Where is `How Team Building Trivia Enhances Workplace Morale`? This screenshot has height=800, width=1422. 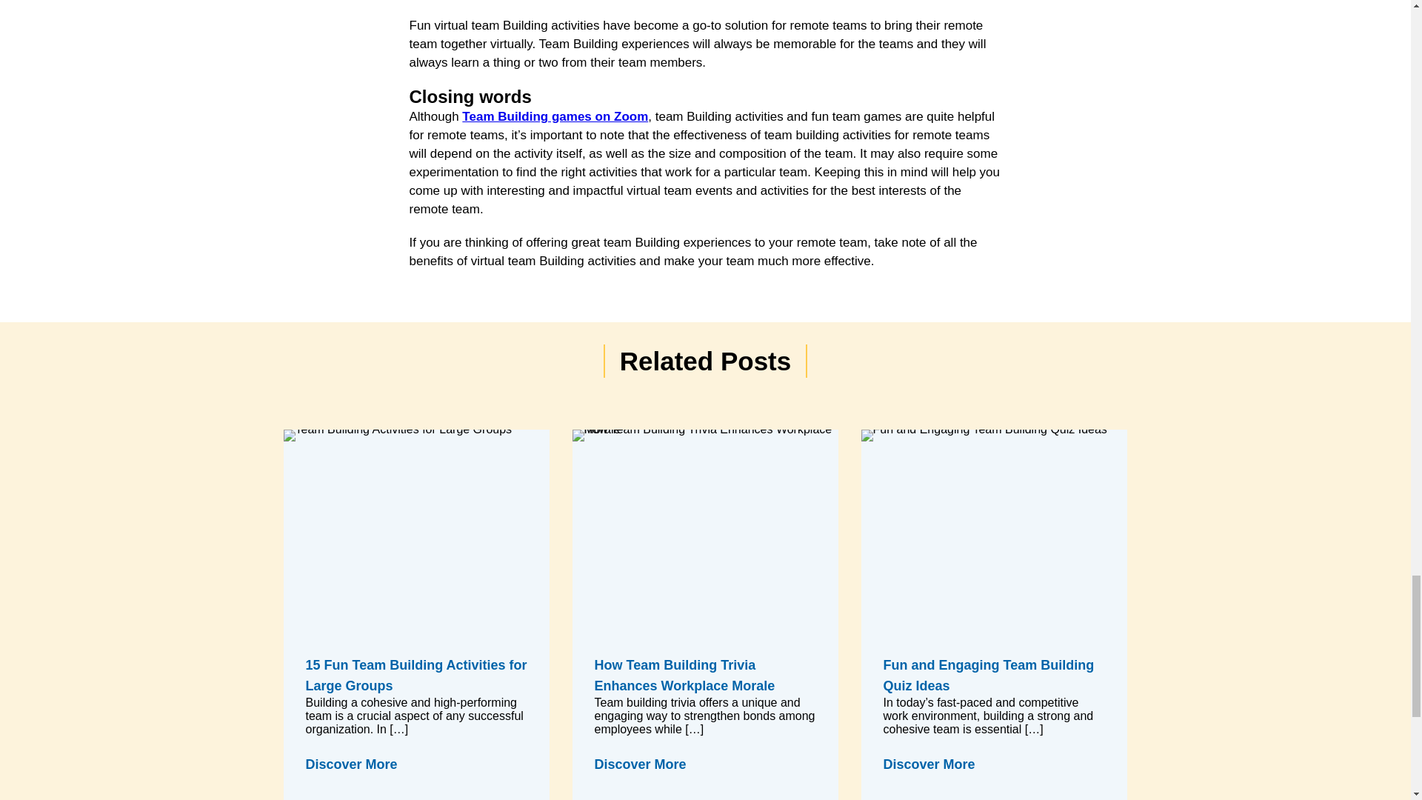 How Team Building Trivia Enhances Workplace Morale is located at coordinates (705, 676).